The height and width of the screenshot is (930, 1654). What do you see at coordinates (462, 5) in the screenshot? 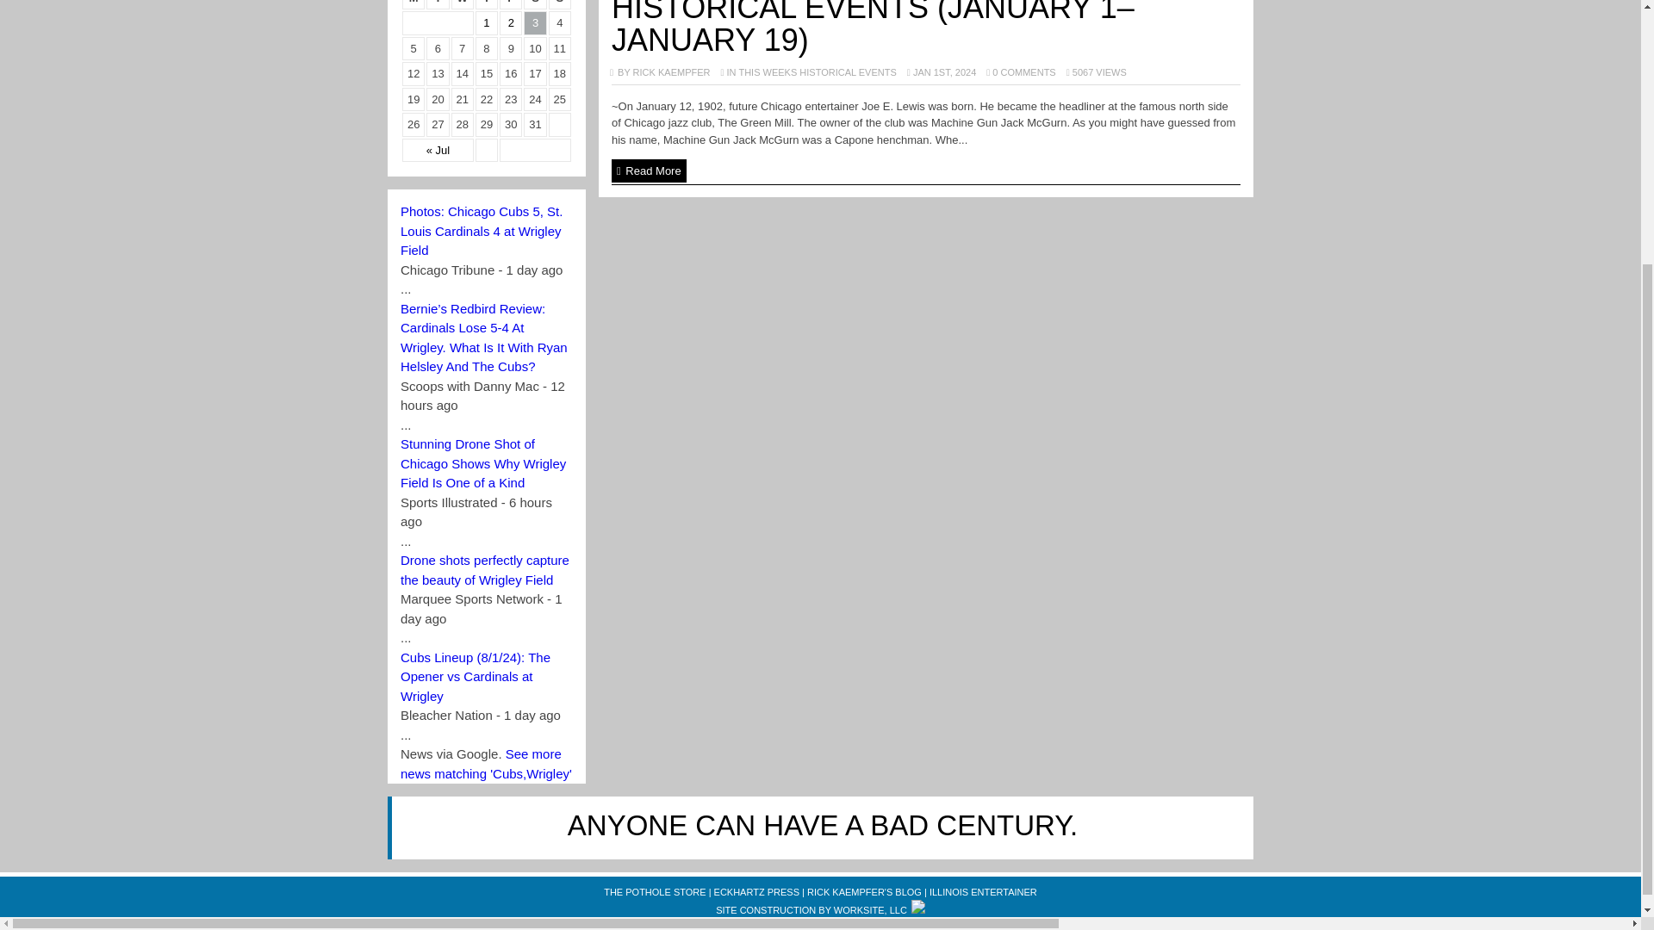
I see `Wednesday` at bounding box center [462, 5].